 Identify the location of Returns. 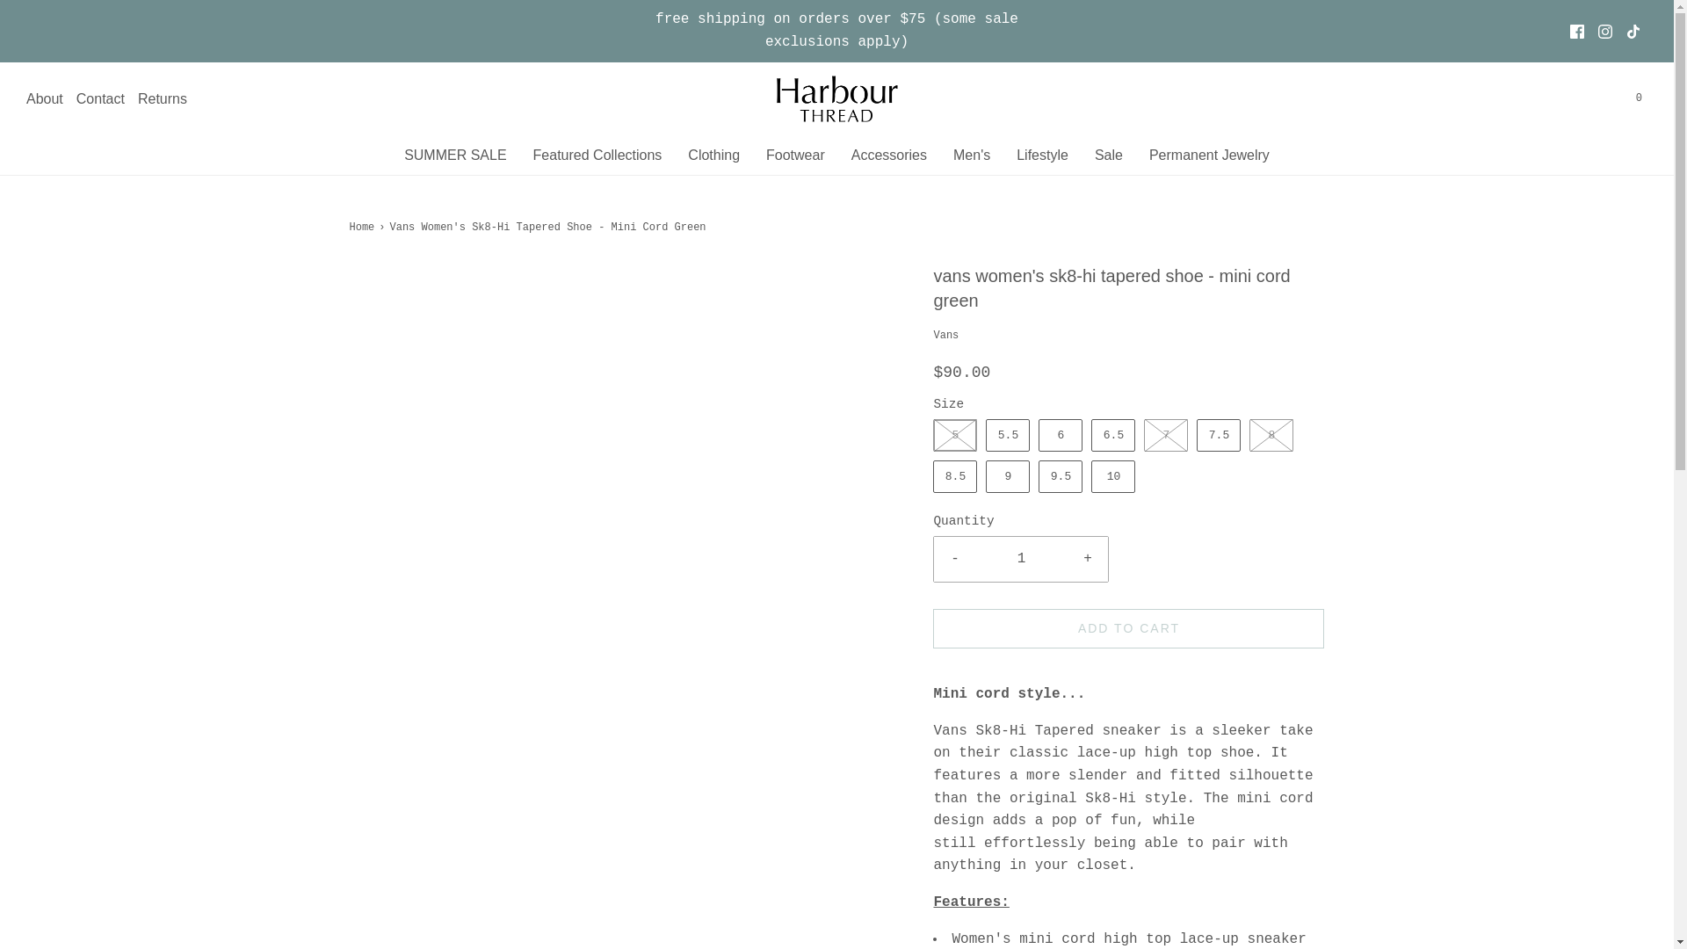
(163, 99).